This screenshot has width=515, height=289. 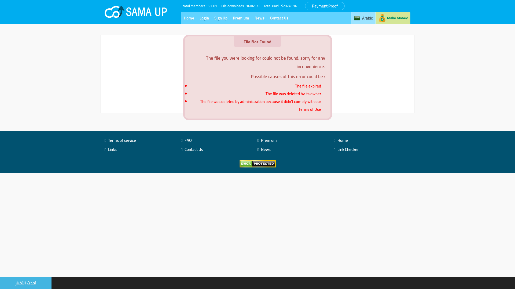 What do you see at coordinates (189, 18) in the screenshot?
I see `Home` at bounding box center [189, 18].